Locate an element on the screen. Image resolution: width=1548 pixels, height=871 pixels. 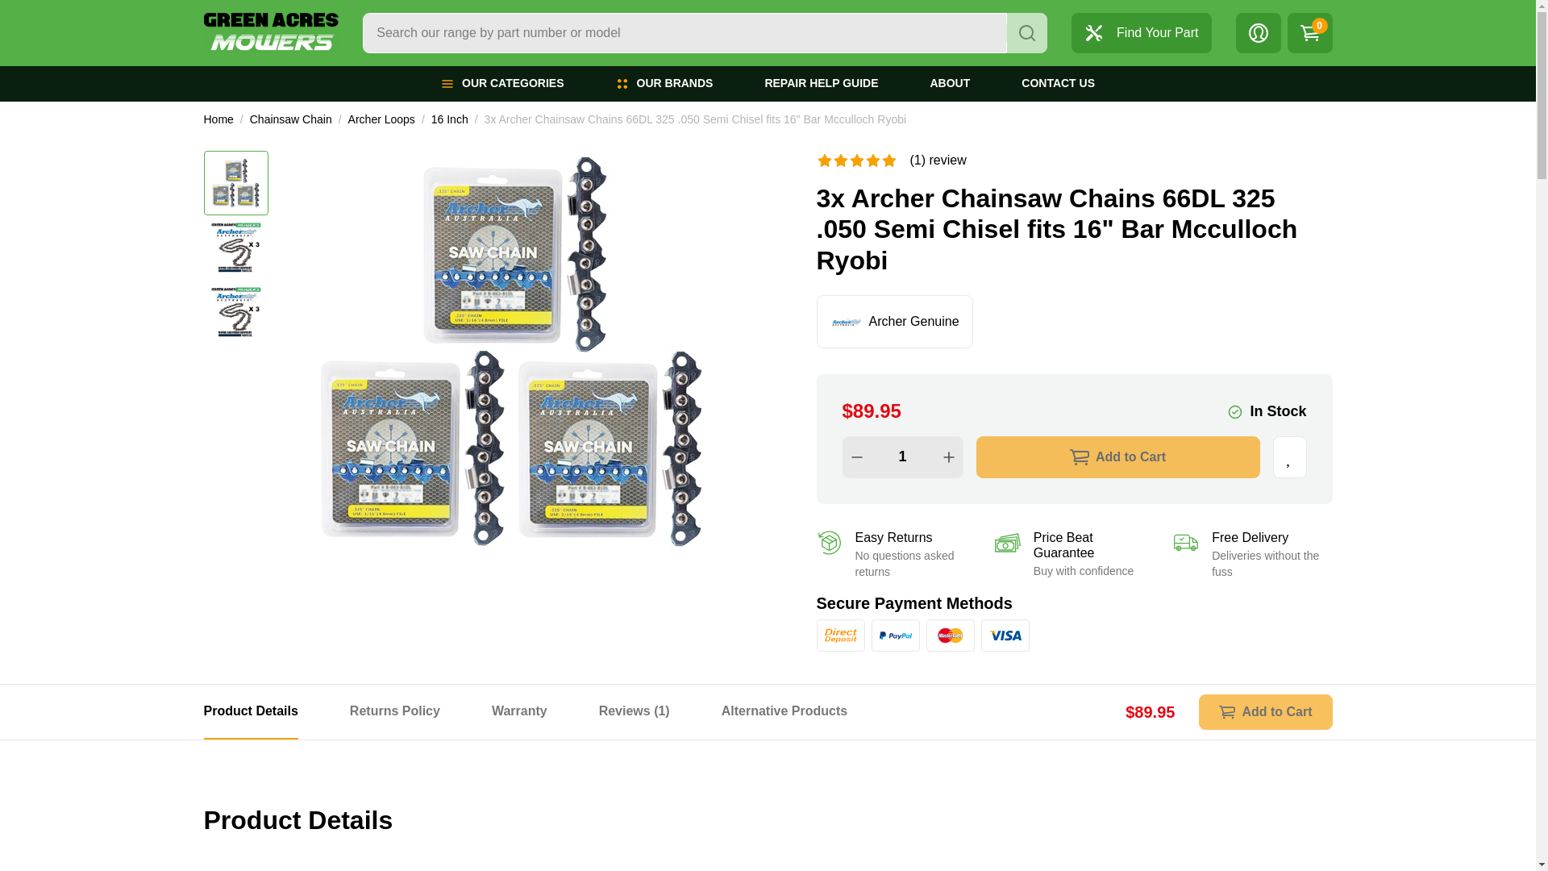
0 is located at coordinates (1309, 32).